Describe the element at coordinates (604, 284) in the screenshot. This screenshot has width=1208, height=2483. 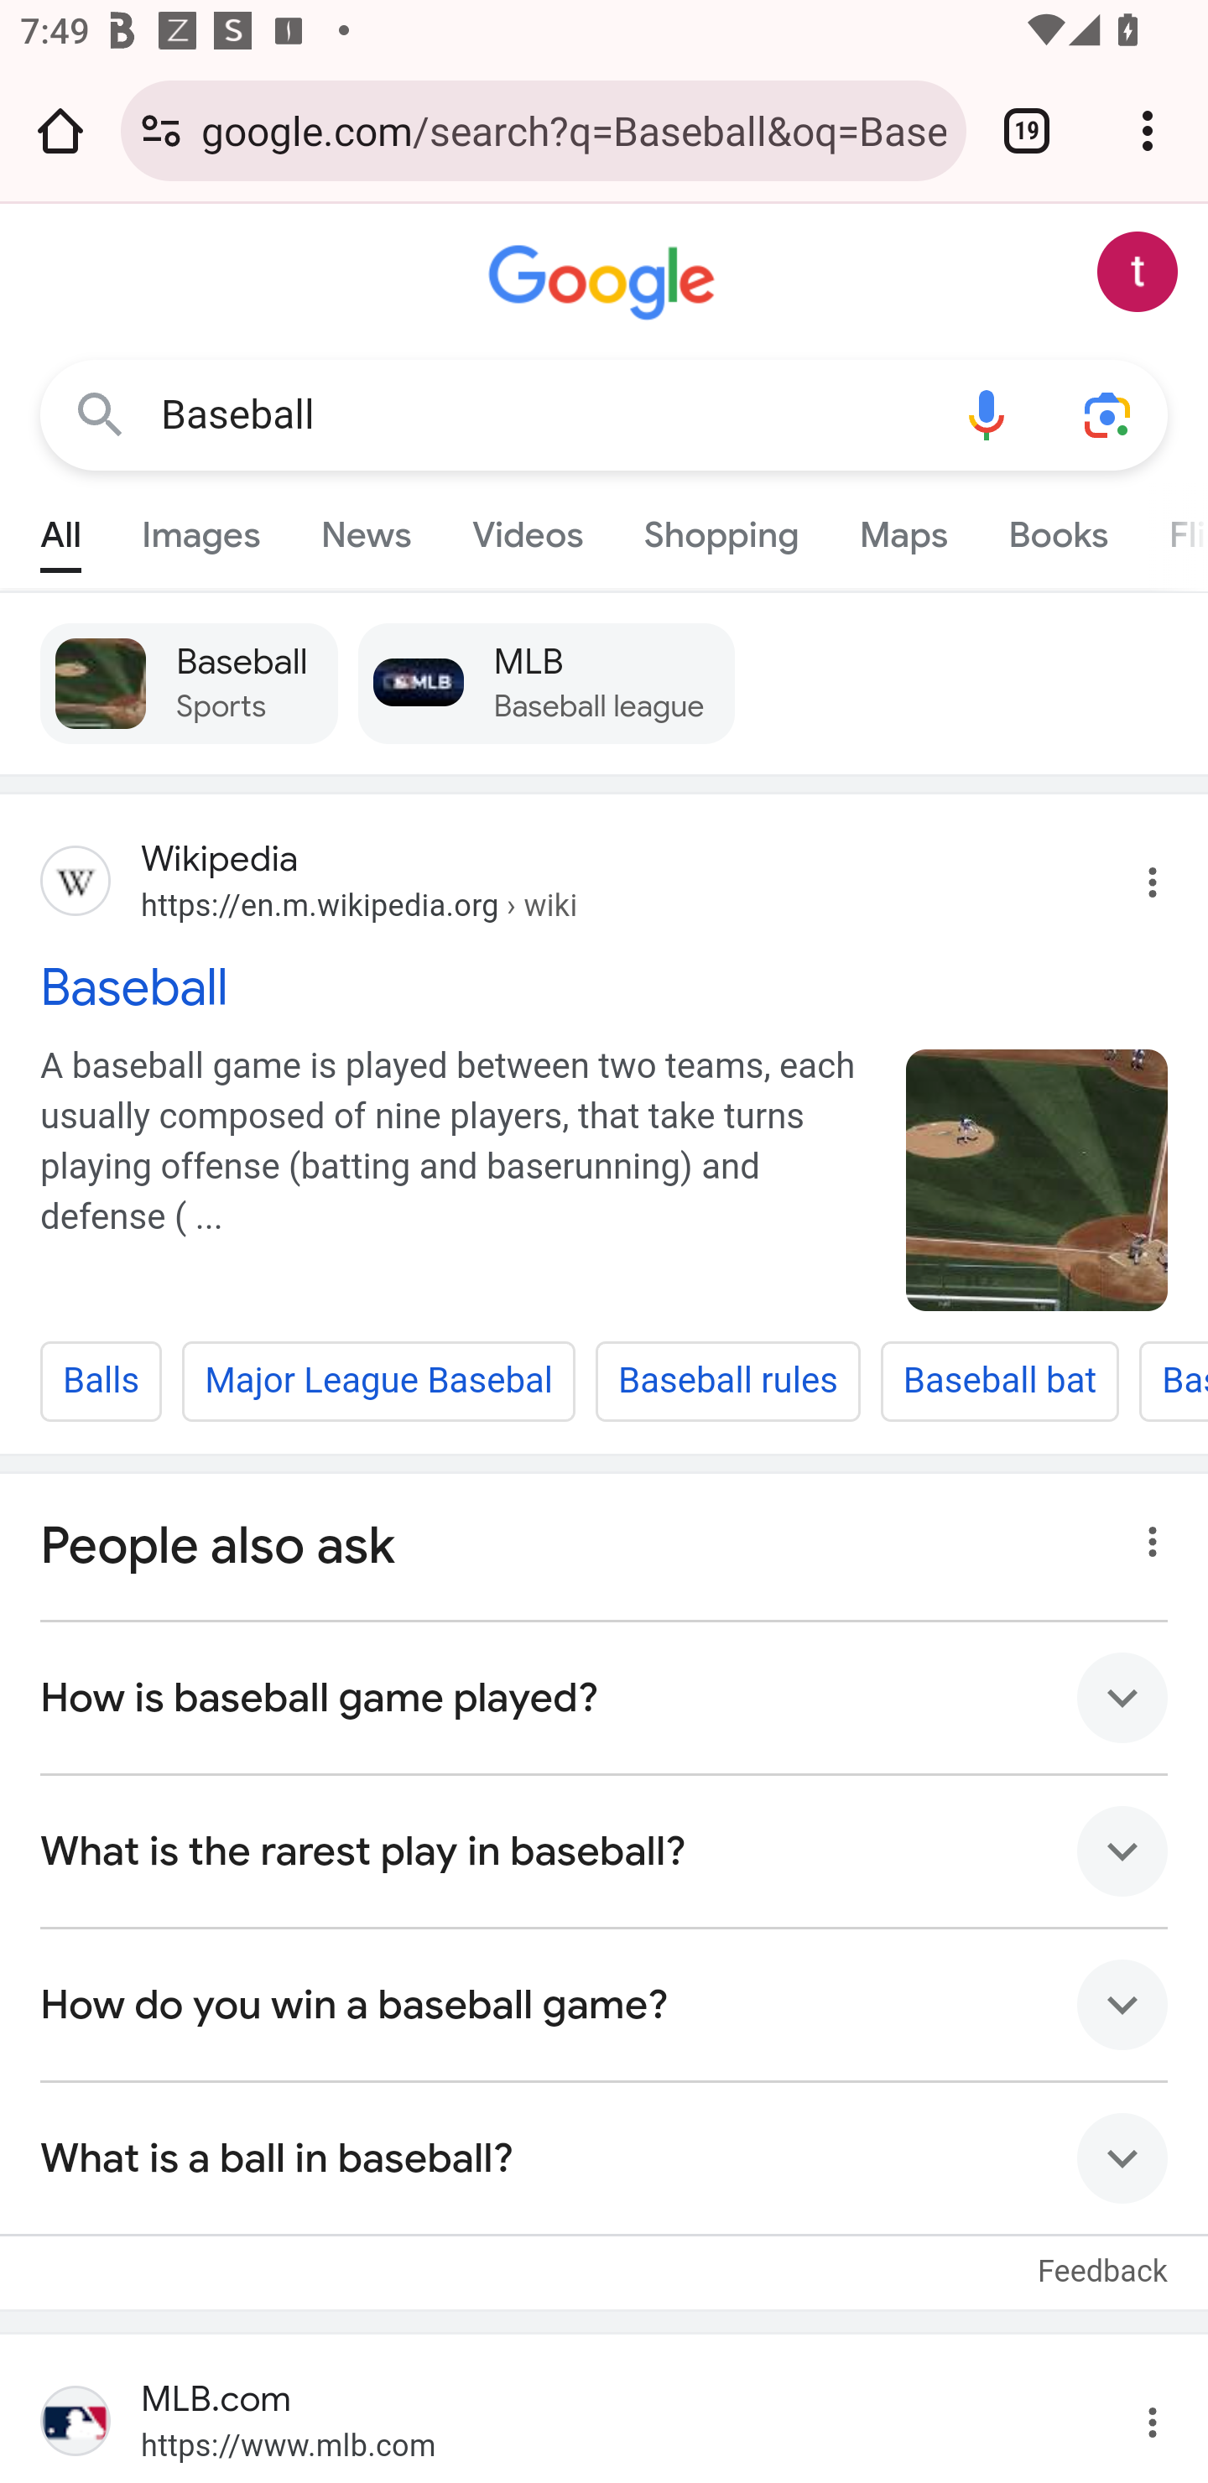
I see `Google` at that location.